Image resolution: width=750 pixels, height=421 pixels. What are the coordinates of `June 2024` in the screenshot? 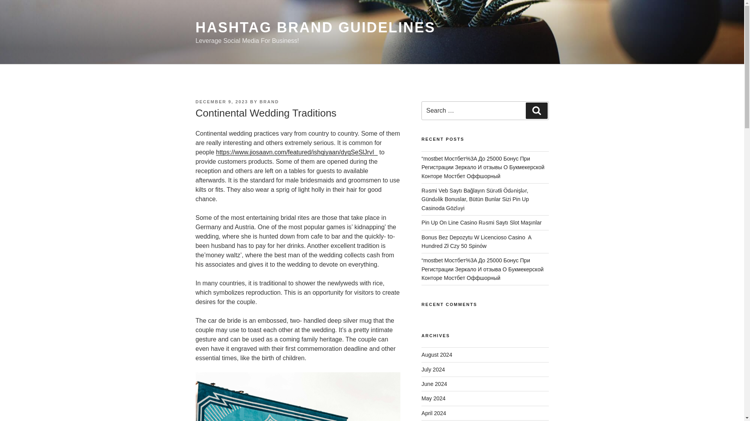 It's located at (434, 384).